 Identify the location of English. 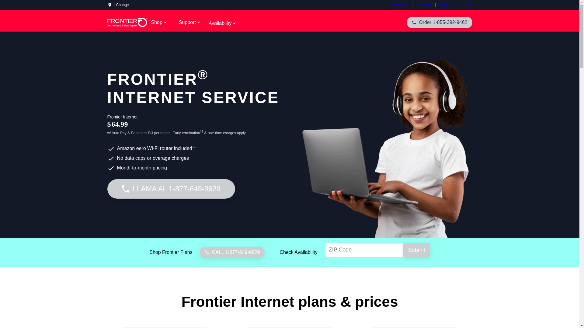
(445, 5).